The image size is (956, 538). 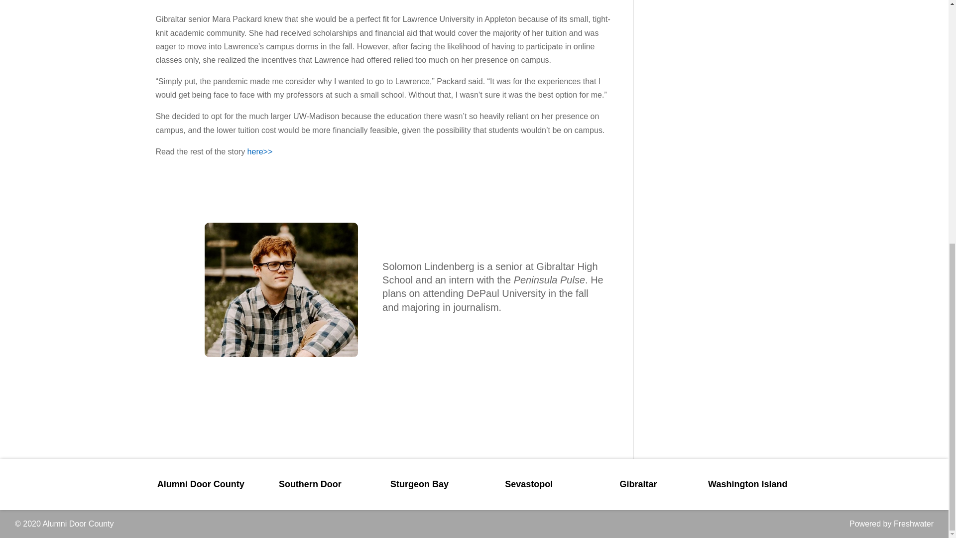 What do you see at coordinates (78, 524) in the screenshot?
I see `Alumni Door County` at bounding box center [78, 524].